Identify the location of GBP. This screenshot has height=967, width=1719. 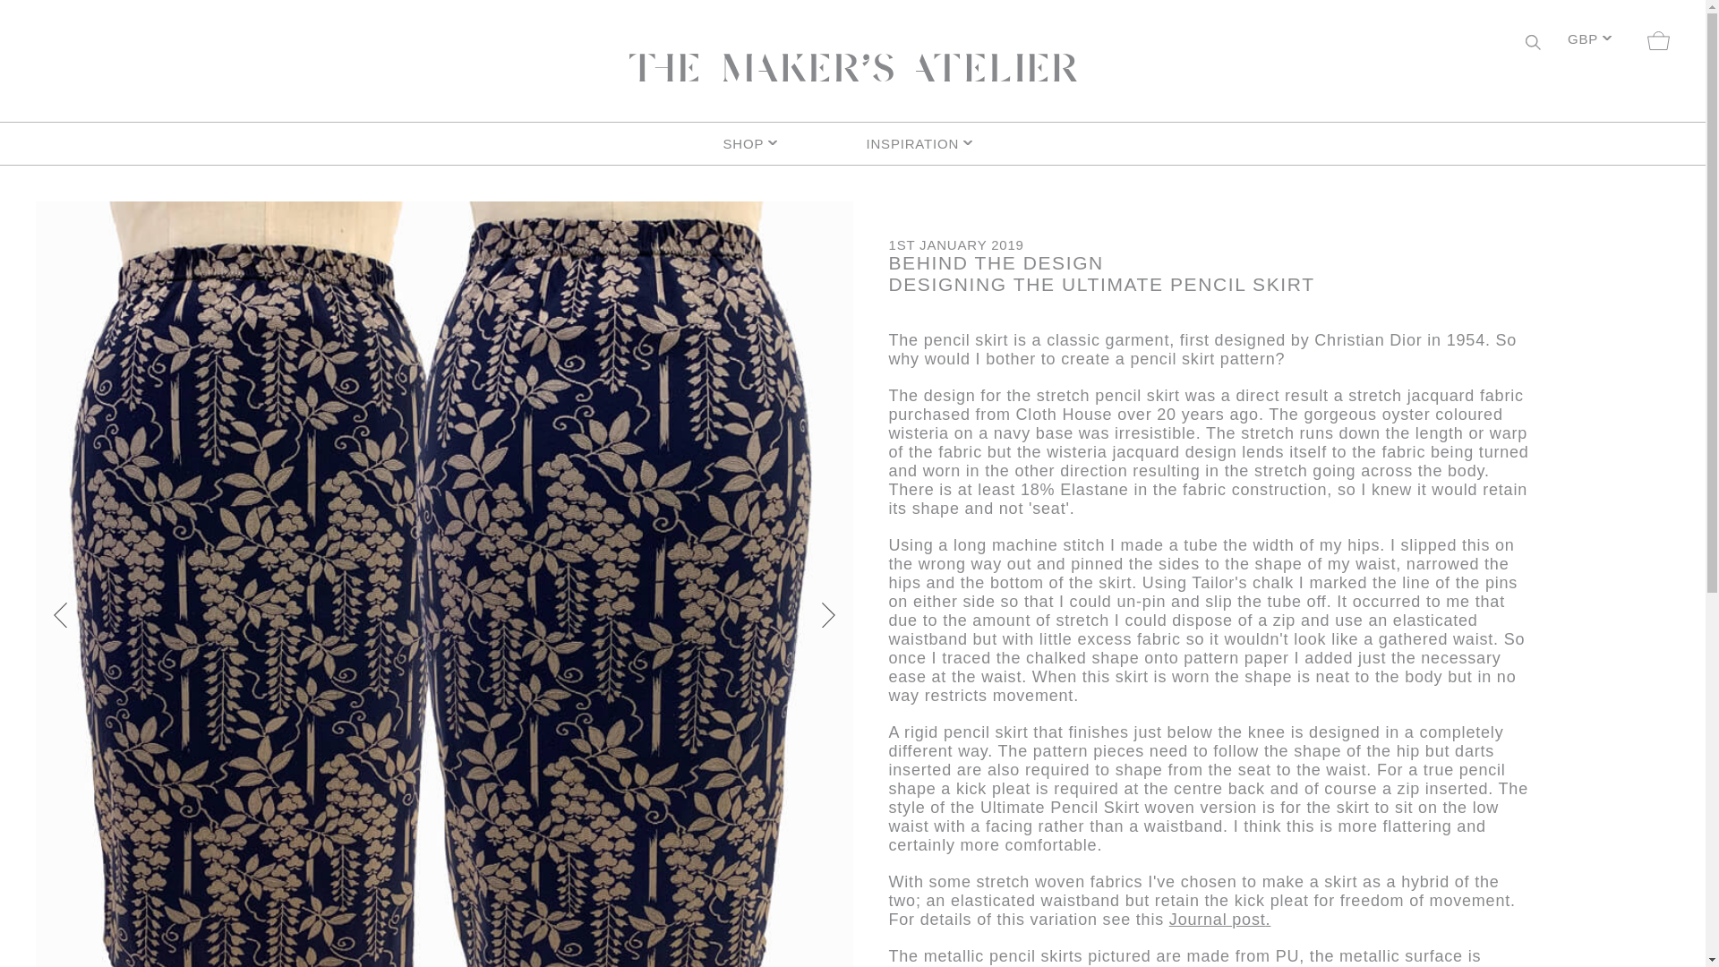
(1588, 41).